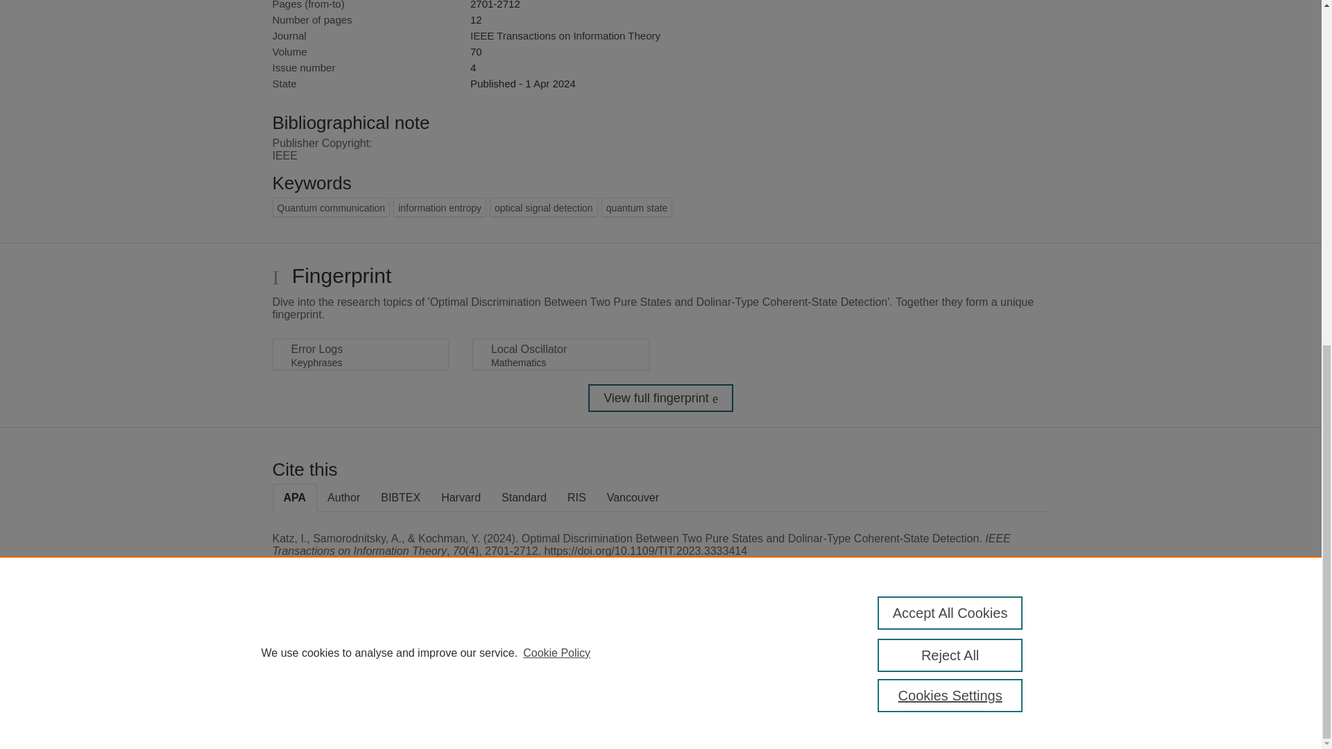 This screenshot has height=749, width=1332. What do you see at coordinates (950, 17) in the screenshot?
I see `Reject All` at bounding box center [950, 17].